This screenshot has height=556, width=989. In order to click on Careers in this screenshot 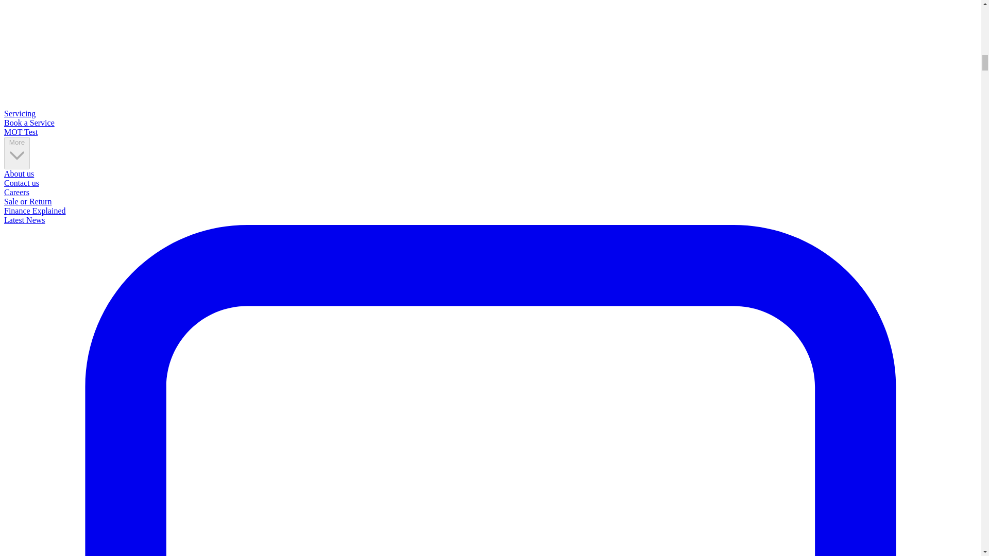, I will do `click(16, 193)`.